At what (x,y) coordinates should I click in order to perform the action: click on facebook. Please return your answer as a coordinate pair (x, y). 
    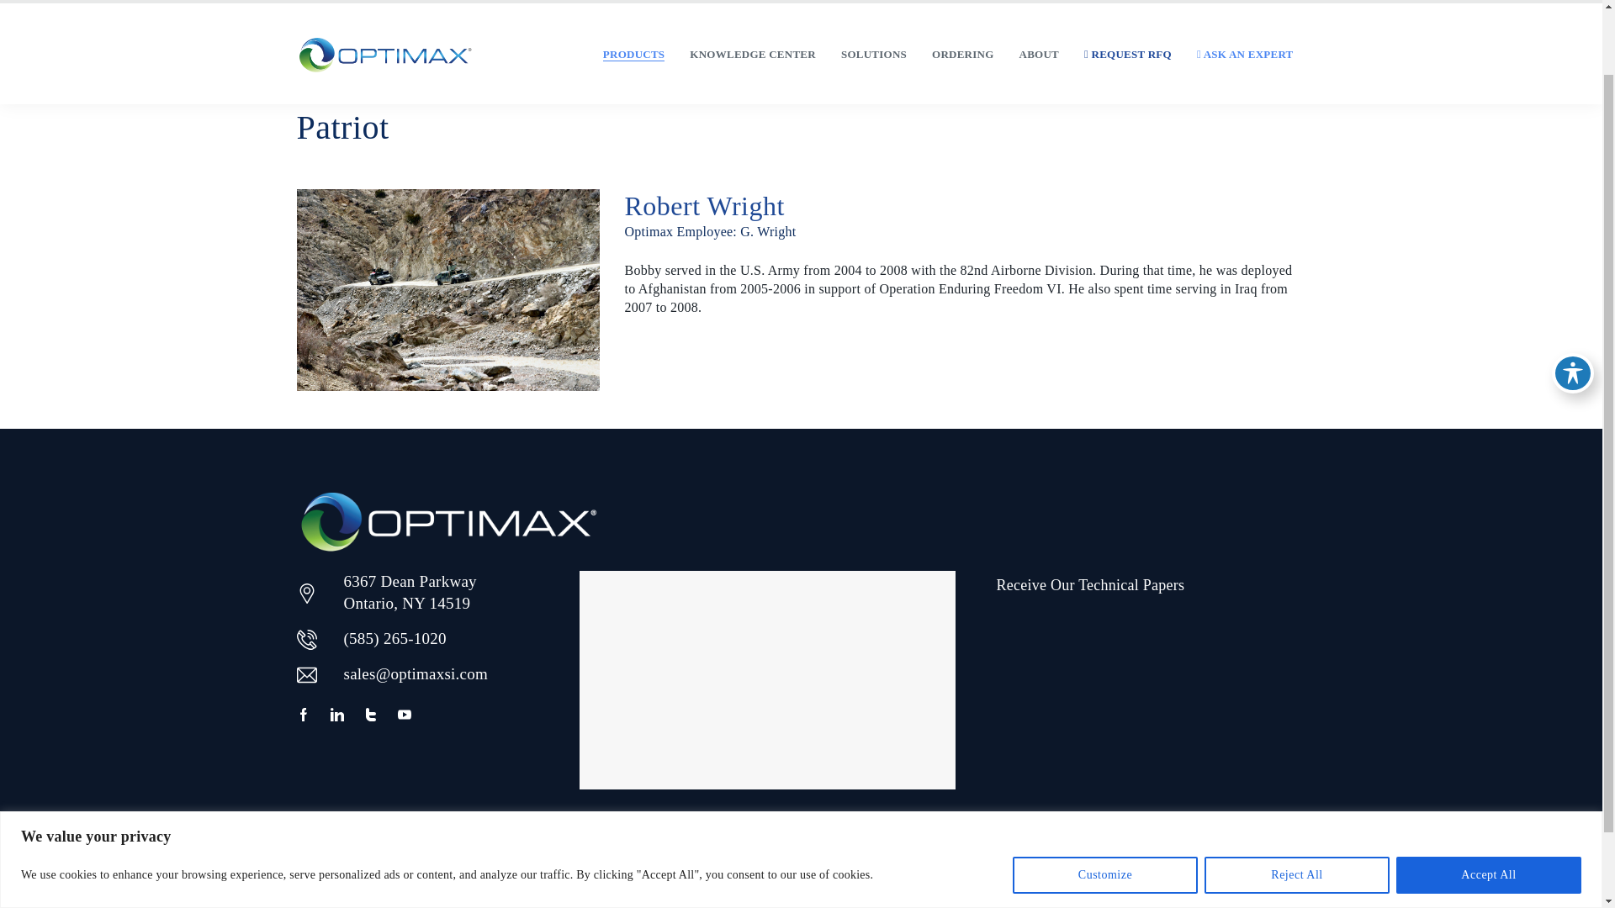
    Looking at the image, I should click on (303, 715).